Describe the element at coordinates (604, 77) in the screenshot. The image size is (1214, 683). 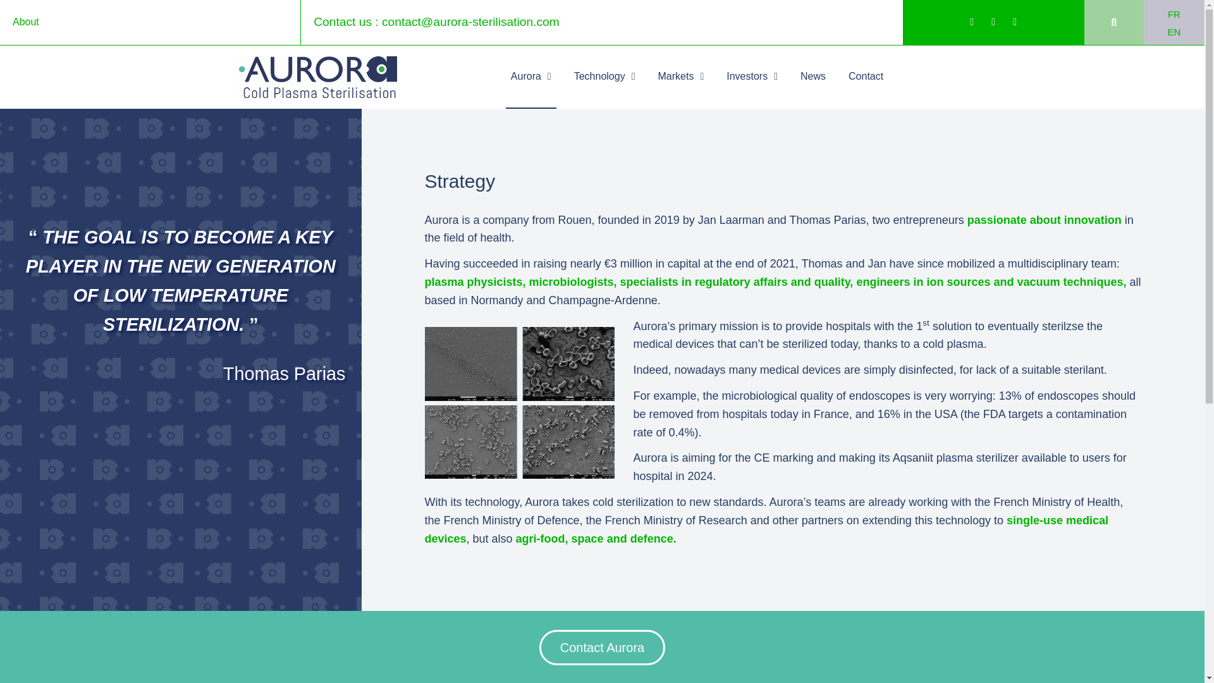
I see `Technology` at that location.